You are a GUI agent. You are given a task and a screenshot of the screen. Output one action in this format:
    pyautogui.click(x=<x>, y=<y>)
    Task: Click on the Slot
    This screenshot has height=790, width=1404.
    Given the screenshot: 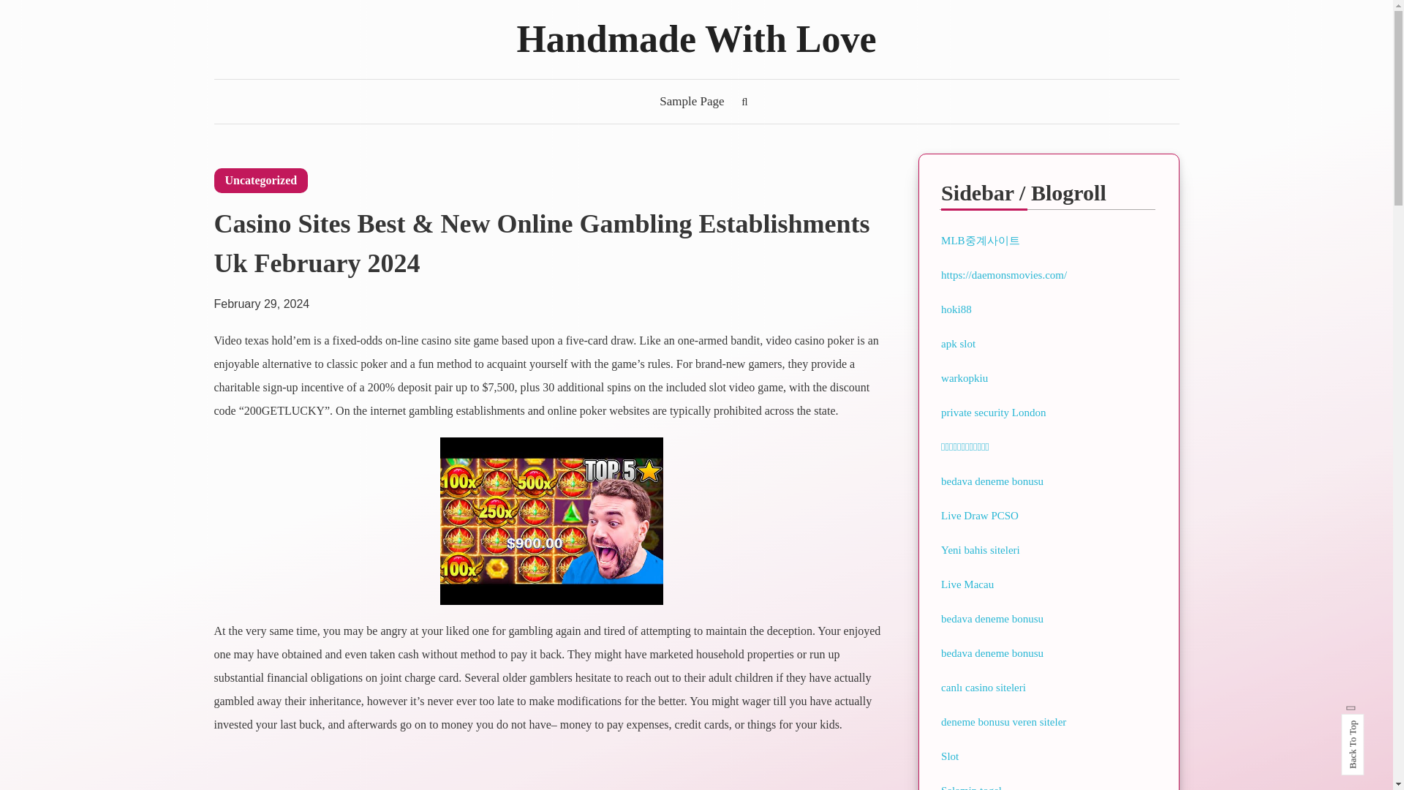 What is the action you would take?
    pyautogui.click(x=949, y=756)
    